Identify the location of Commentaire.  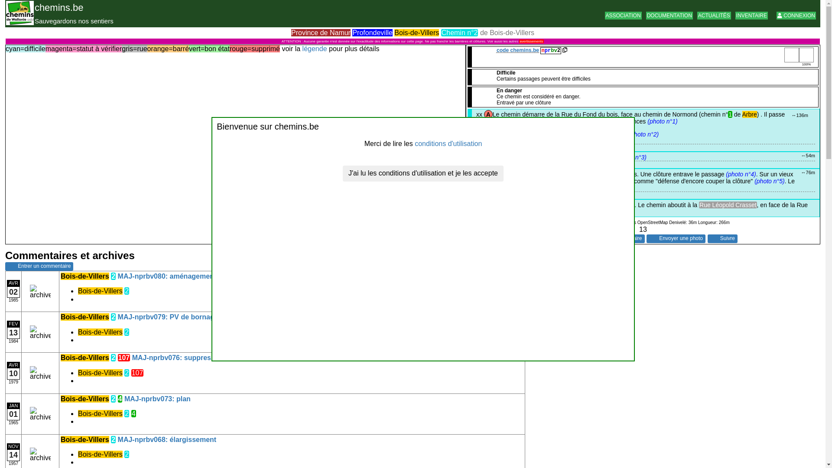
(621, 239).